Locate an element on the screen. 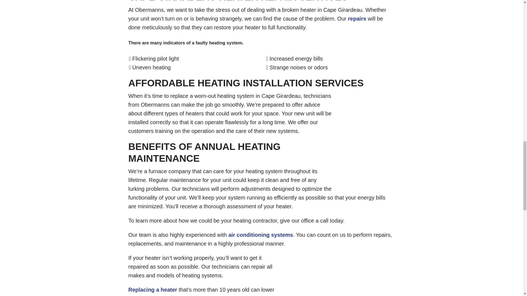  repairs is located at coordinates (357, 19).